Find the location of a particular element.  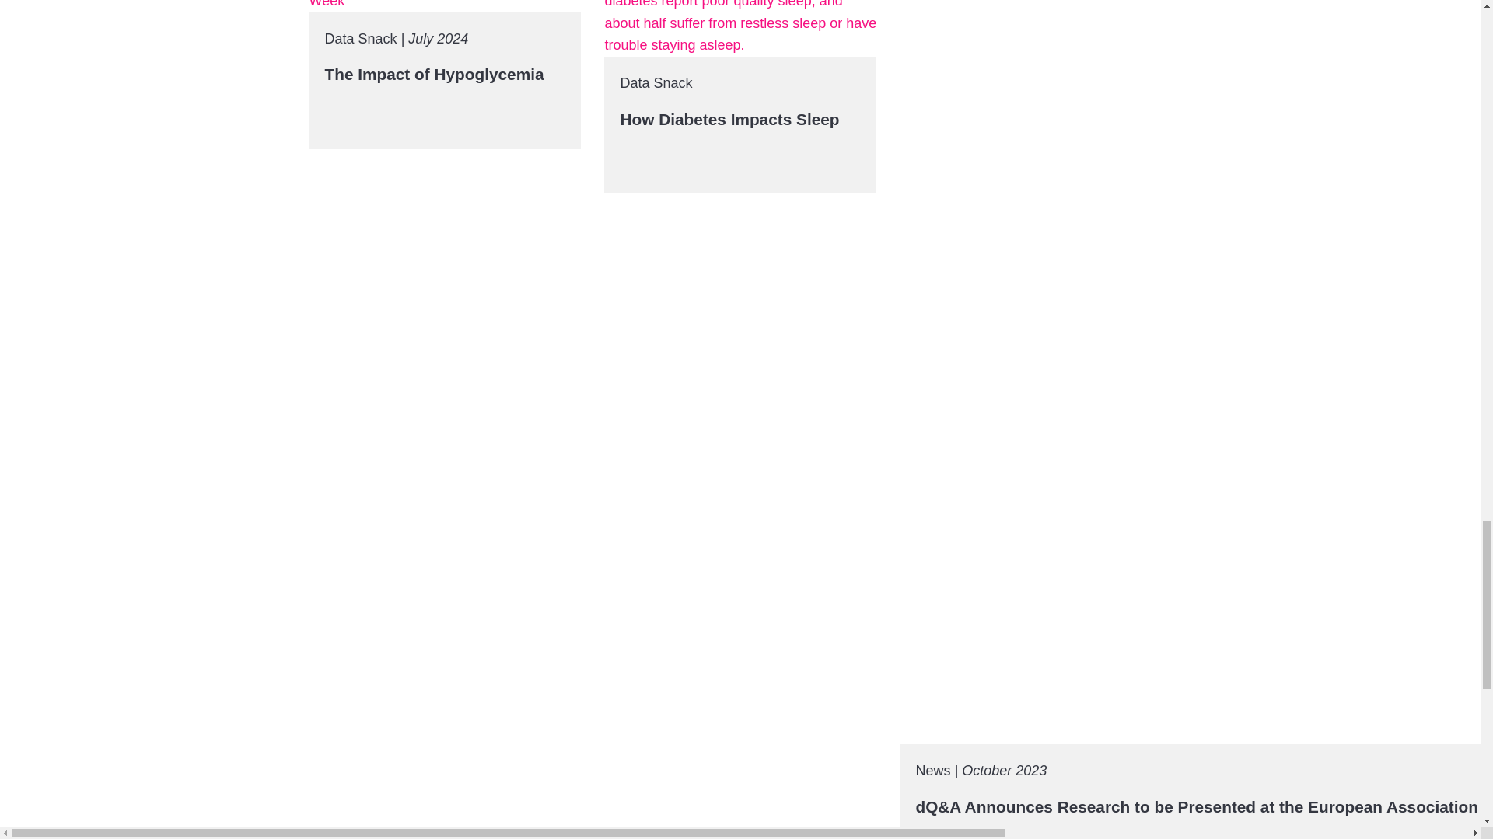

How Diabetes Impacts Sleep is located at coordinates (729, 119).